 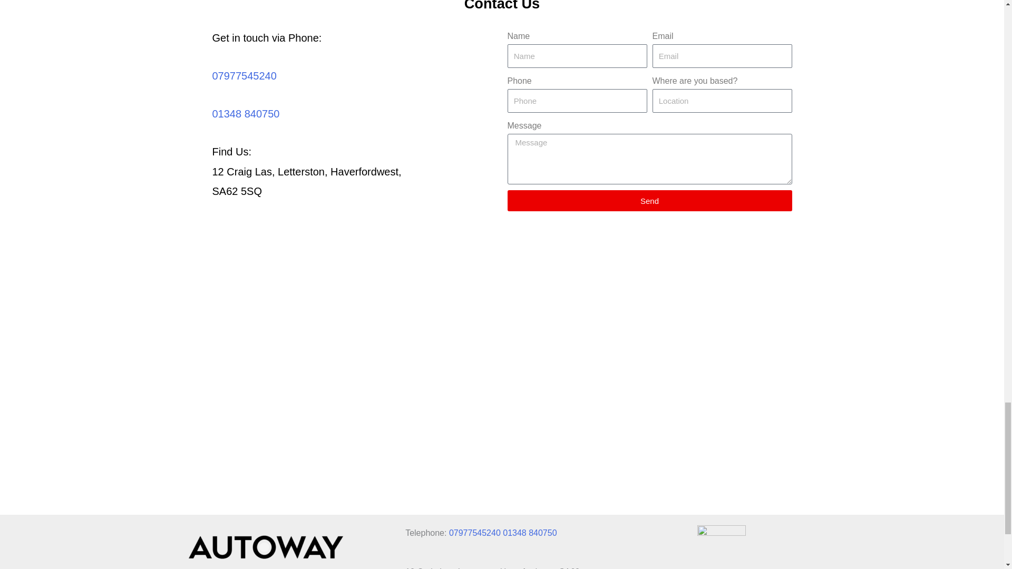 What do you see at coordinates (530, 533) in the screenshot?
I see `01348 840750` at bounding box center [530, 533].